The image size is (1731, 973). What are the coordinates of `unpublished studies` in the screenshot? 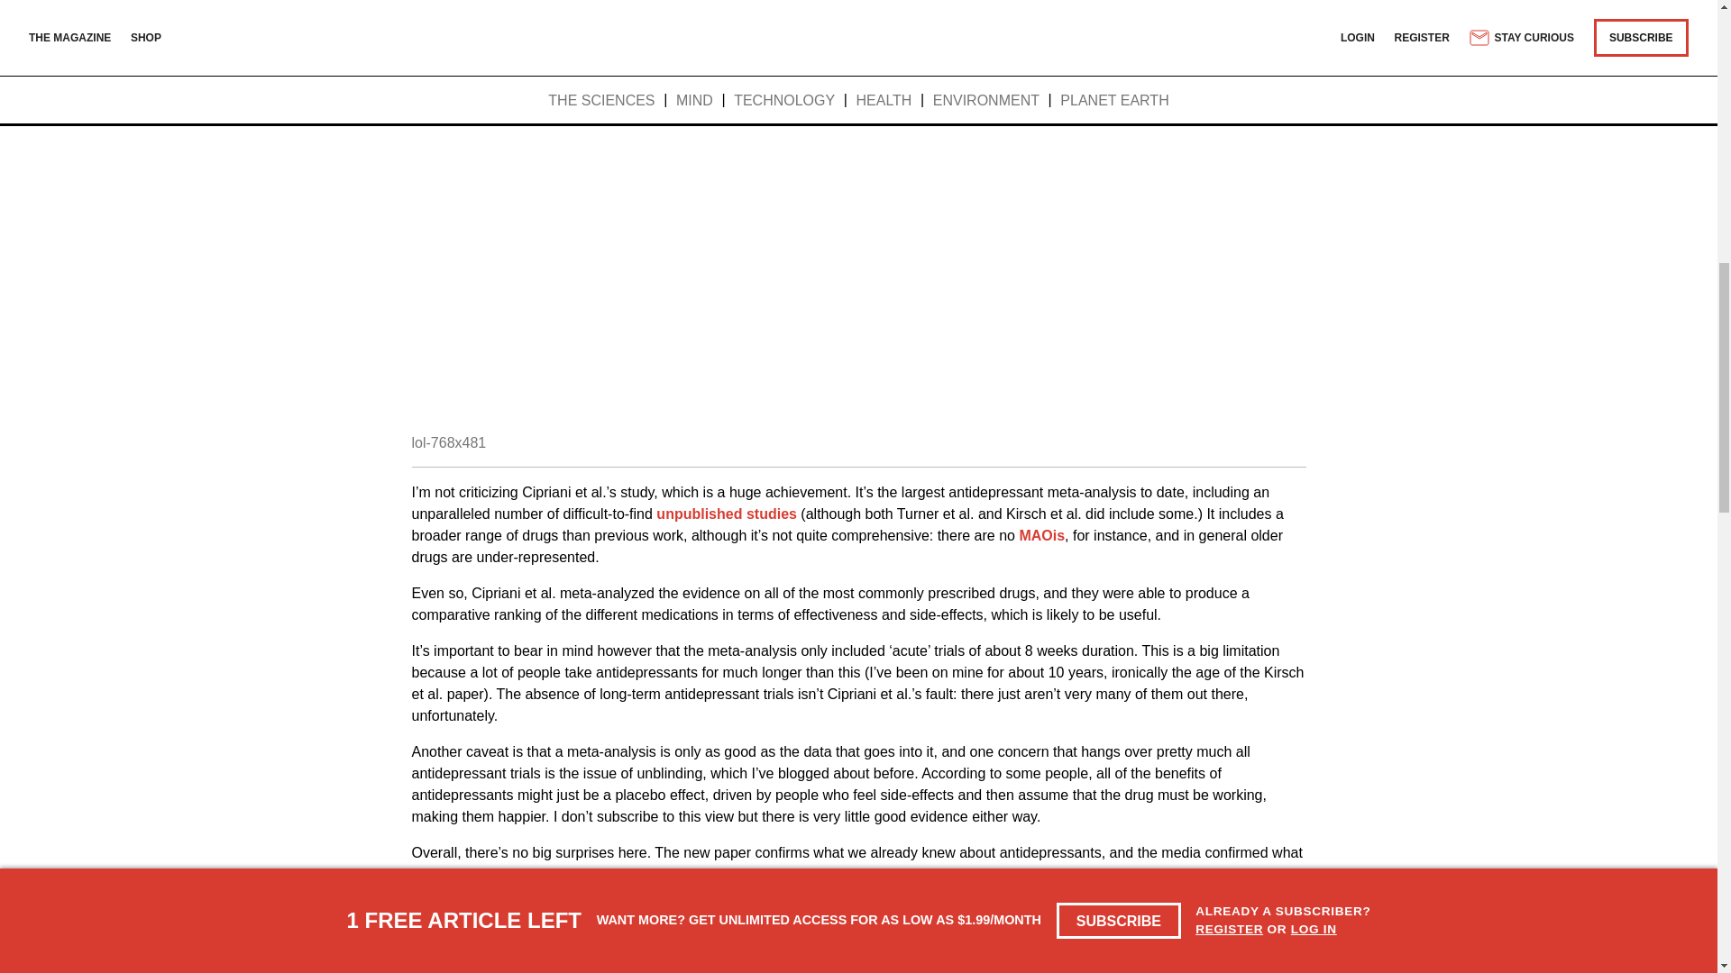 It's located at (726, 514).